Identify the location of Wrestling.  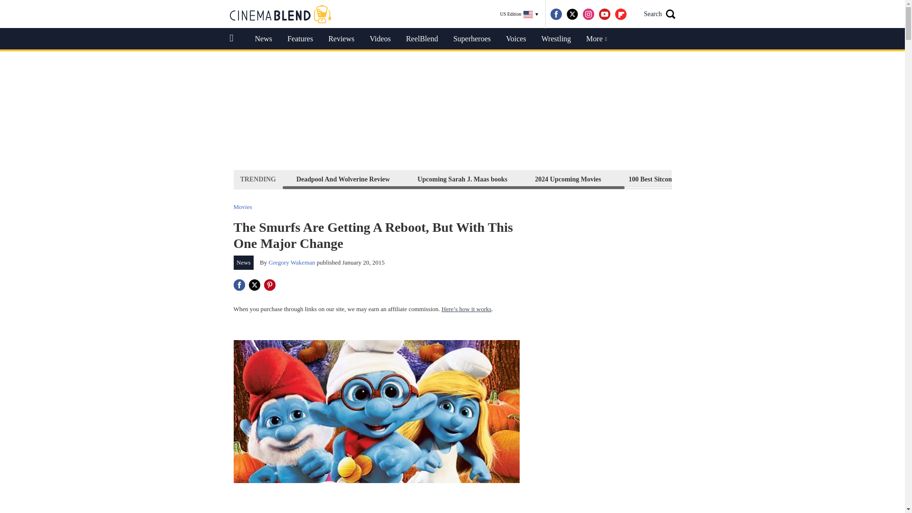
(556, 39).